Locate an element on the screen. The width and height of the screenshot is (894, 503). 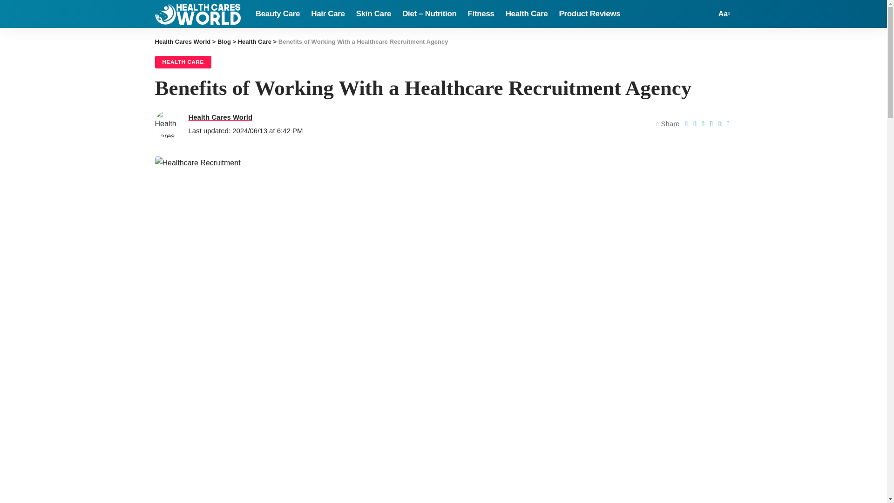
Hair Care is located at coordinates (328, 14).